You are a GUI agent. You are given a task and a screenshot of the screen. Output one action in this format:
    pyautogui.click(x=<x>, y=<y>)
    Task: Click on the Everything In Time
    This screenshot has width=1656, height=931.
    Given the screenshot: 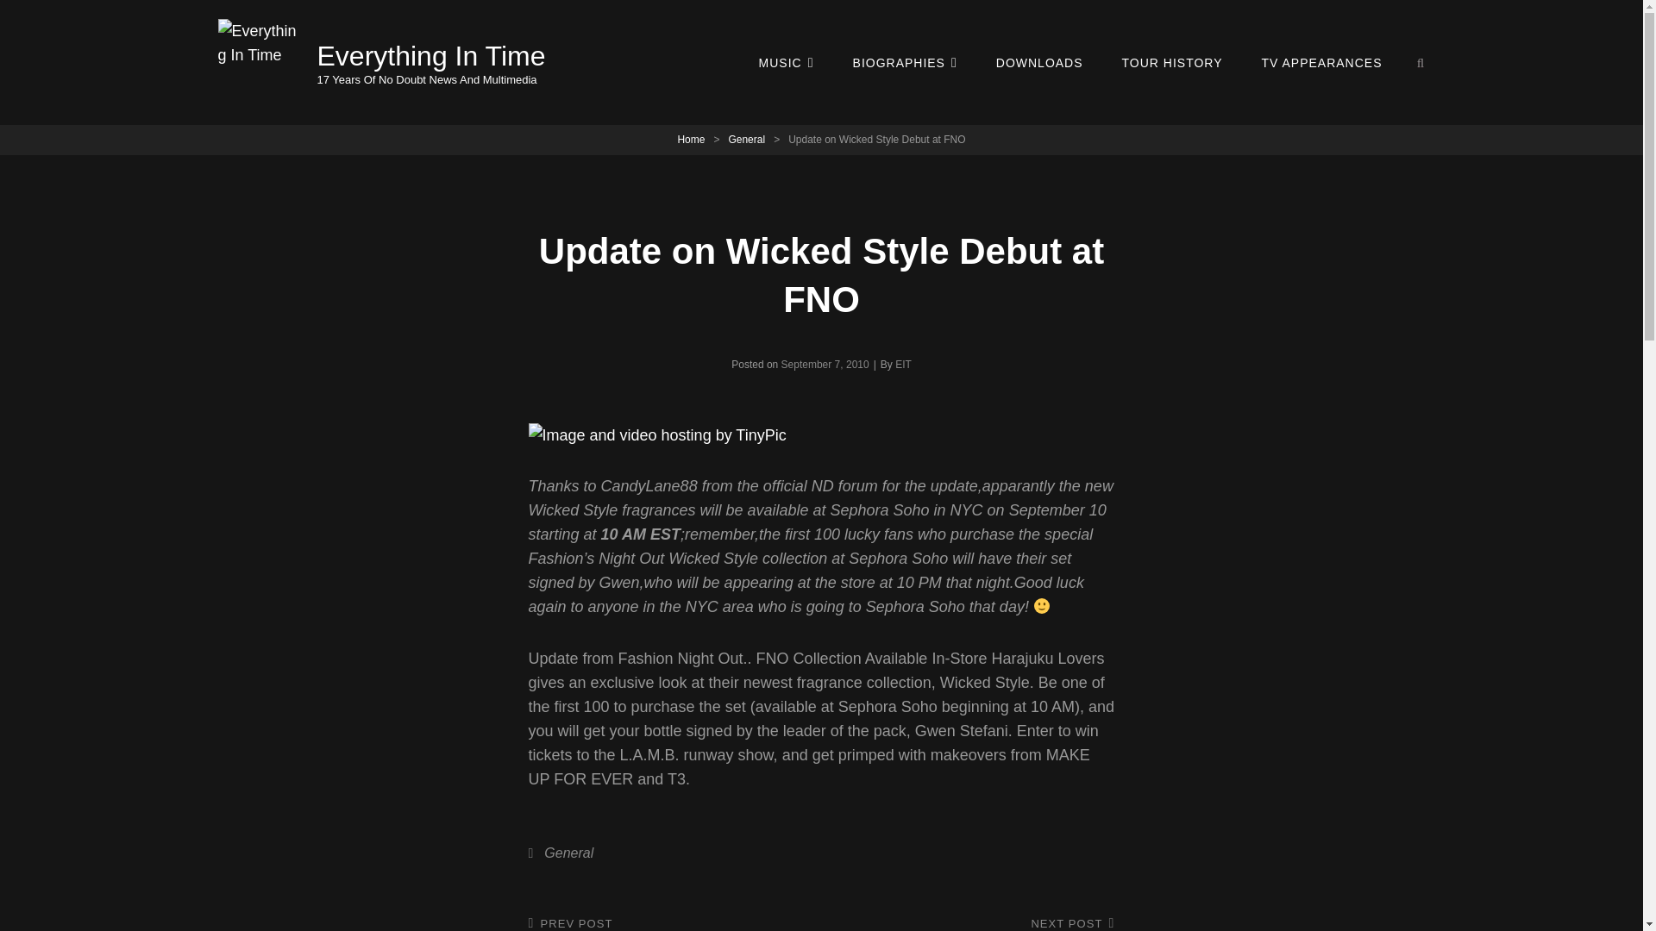 What is the action you would take?
    pyautogui.click(x=431, y=55)
    